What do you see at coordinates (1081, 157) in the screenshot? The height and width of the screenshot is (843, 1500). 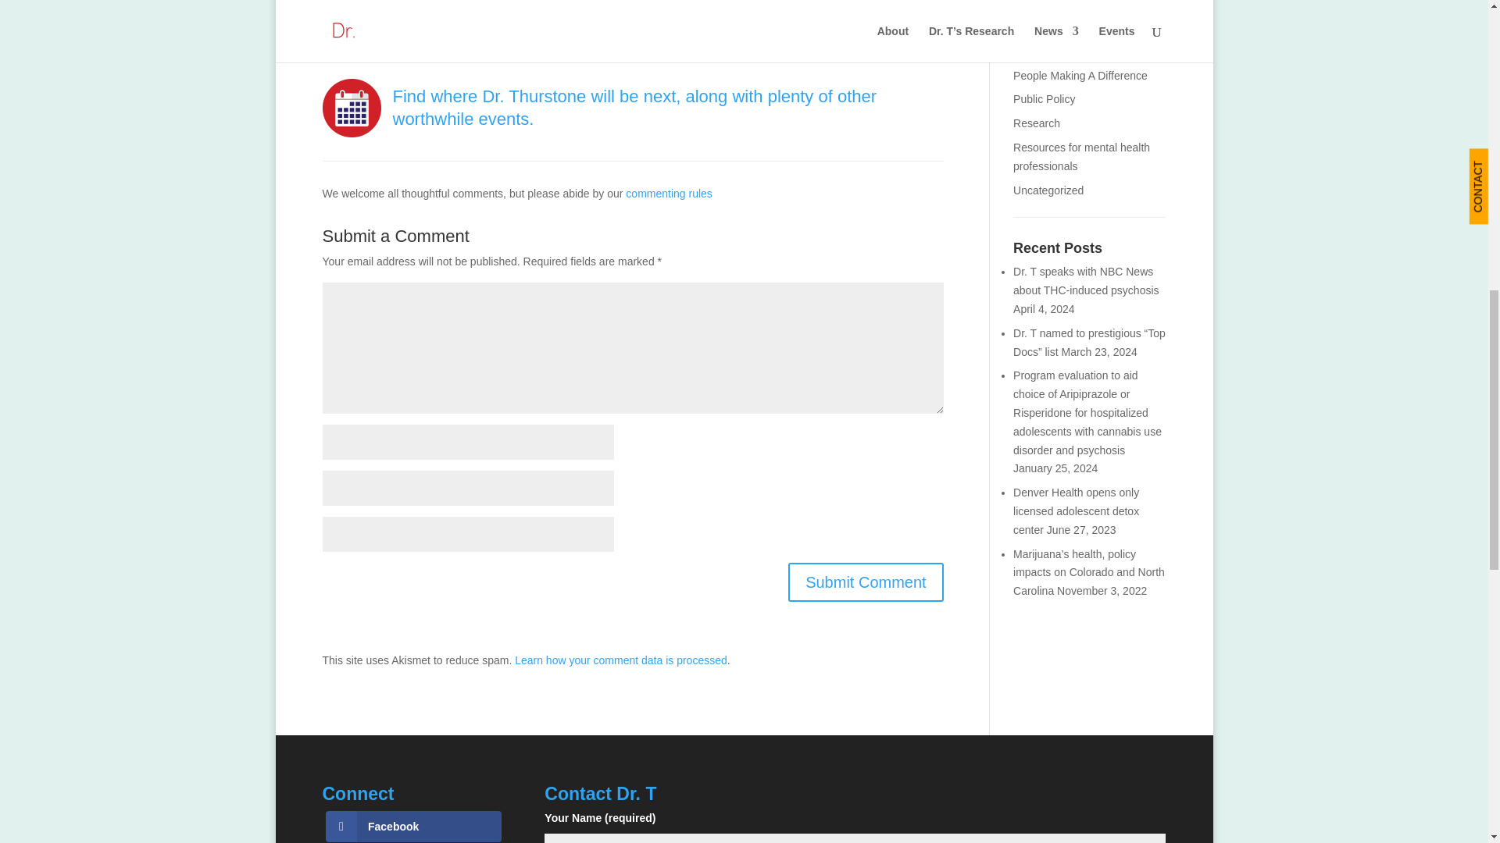 I see `Resources for mental health professionals` at bounding box center [1081, 157].